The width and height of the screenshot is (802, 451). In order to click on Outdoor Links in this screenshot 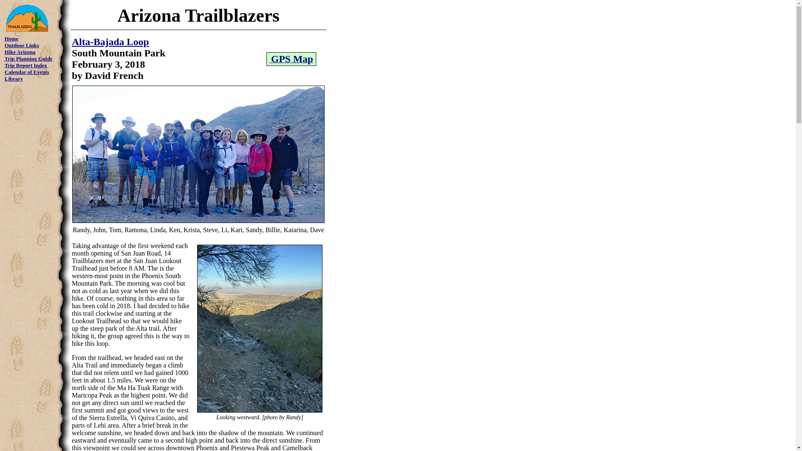, I will do `click(22, 45)`.